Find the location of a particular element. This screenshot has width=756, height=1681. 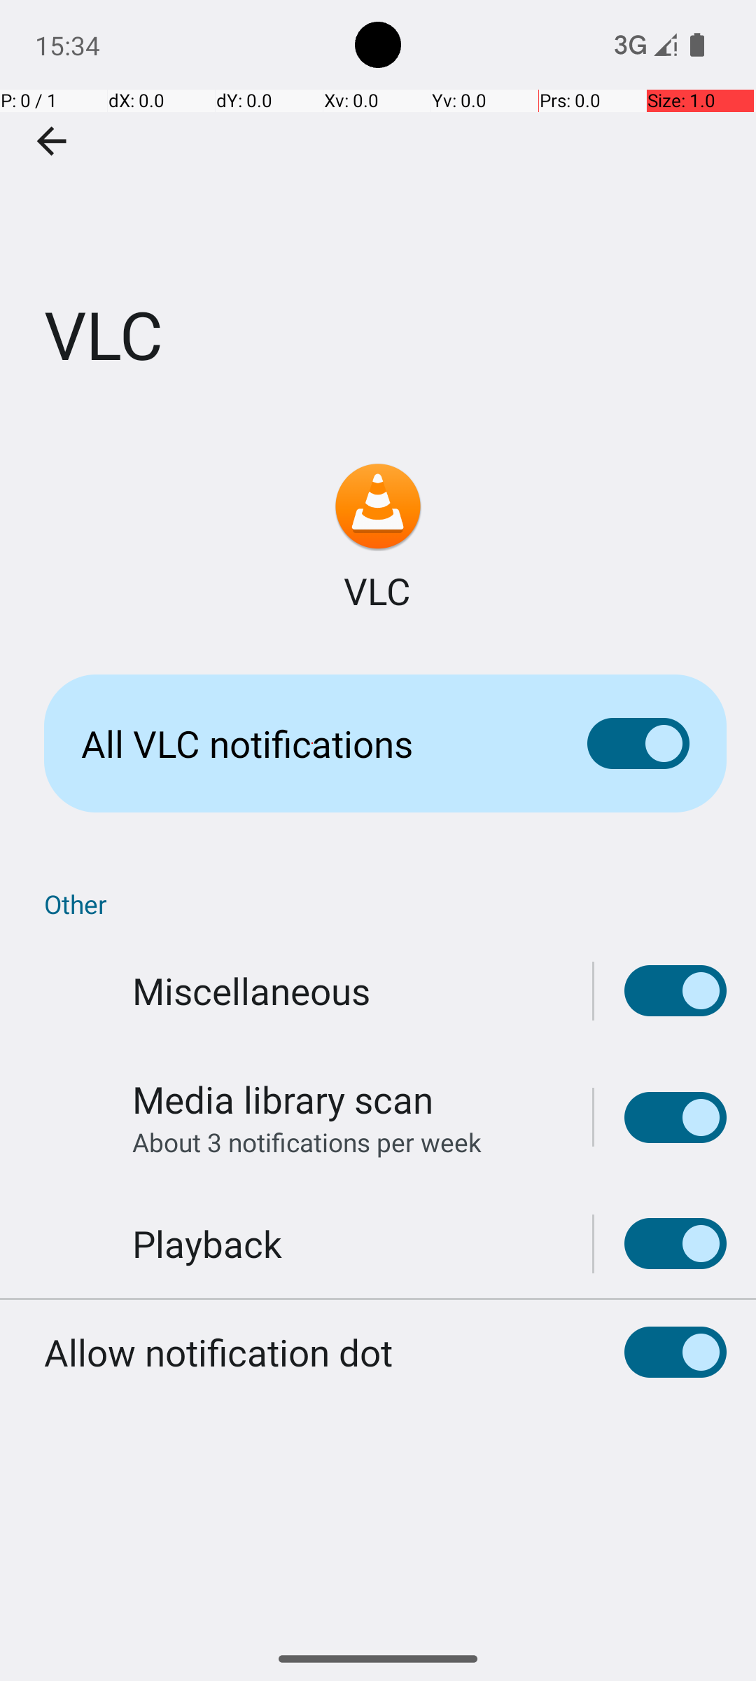

About 3 notifications per week is located at coordinates (307, 1142).